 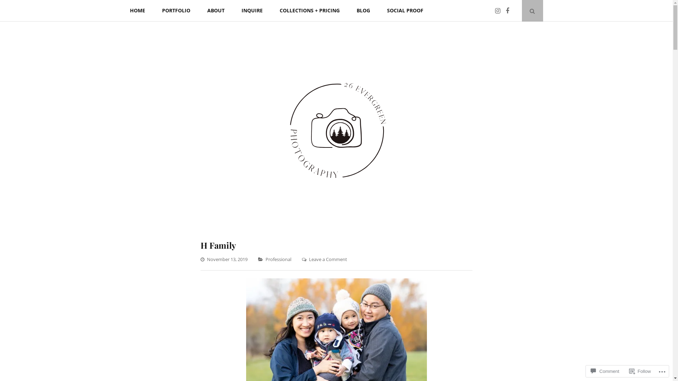 I want to click on 26 EVERGREEN PHOTOGRAPHY, so click(x=368, y=235).